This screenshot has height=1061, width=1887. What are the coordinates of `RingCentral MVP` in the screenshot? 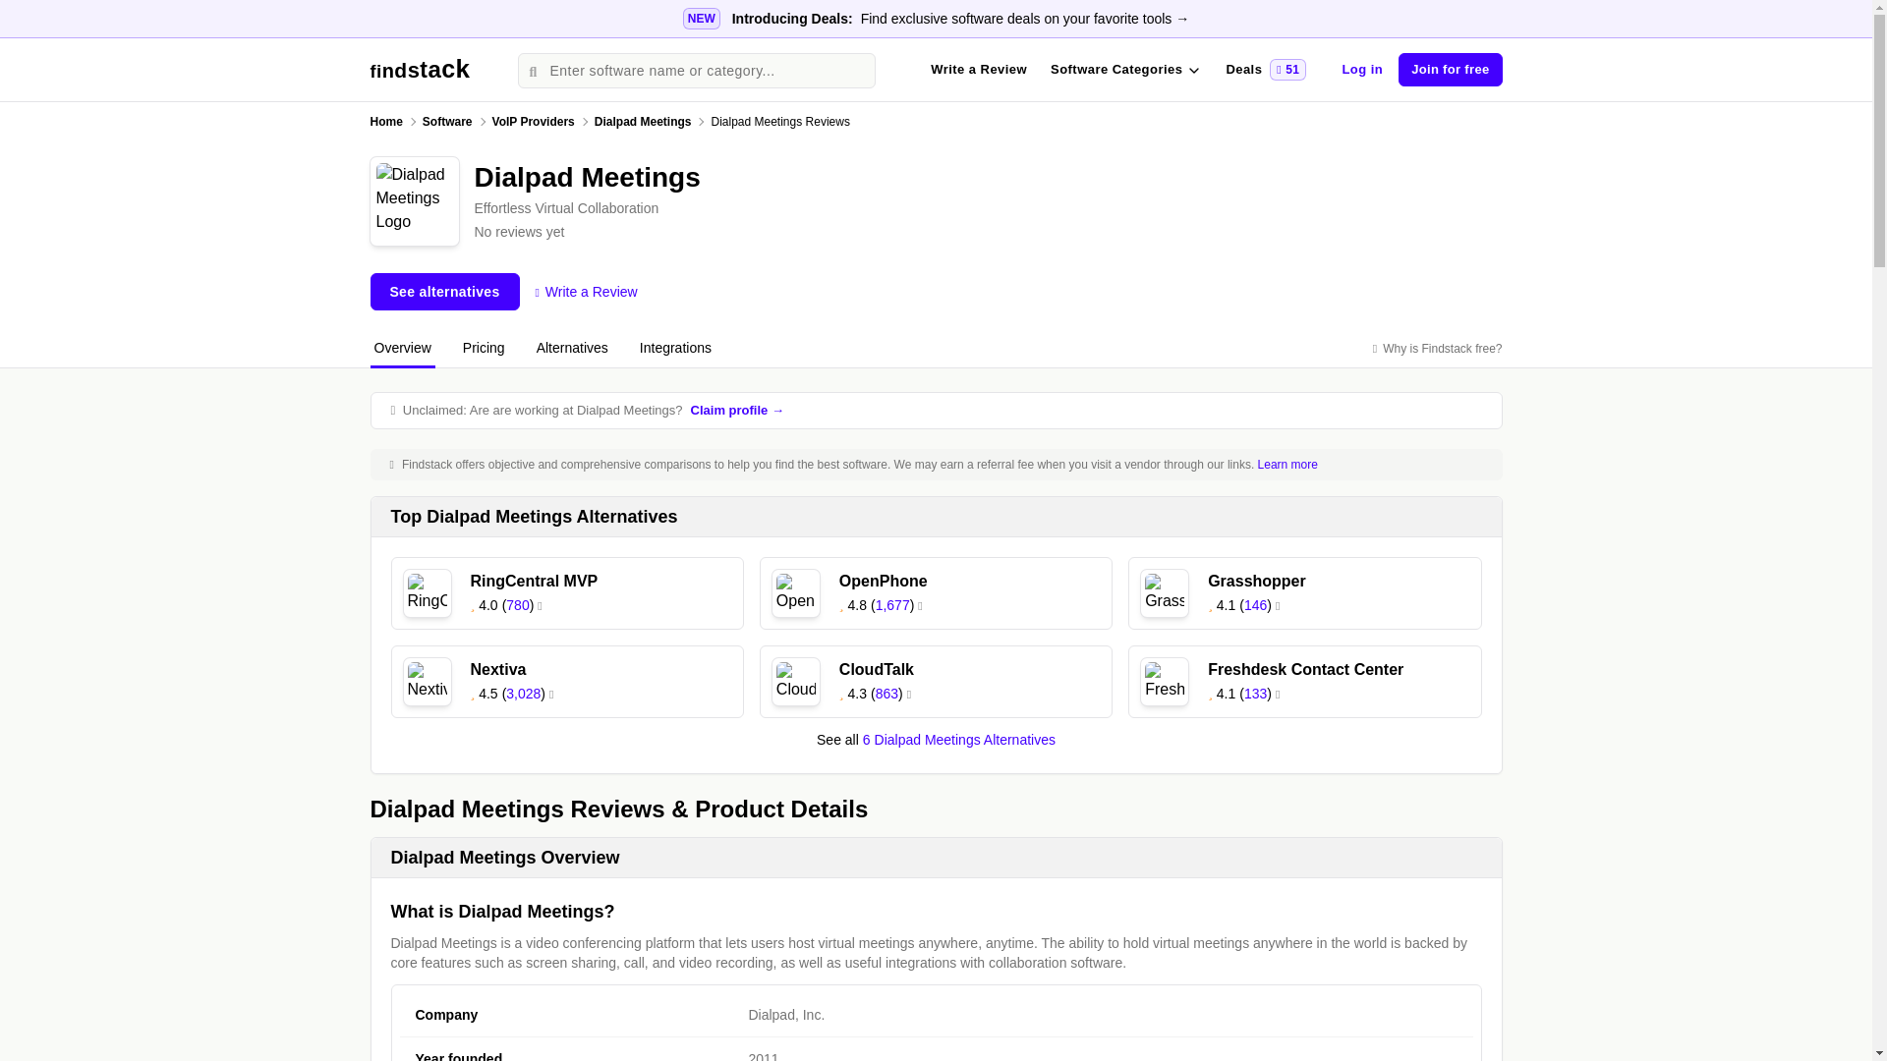 It's located at (427, 681).